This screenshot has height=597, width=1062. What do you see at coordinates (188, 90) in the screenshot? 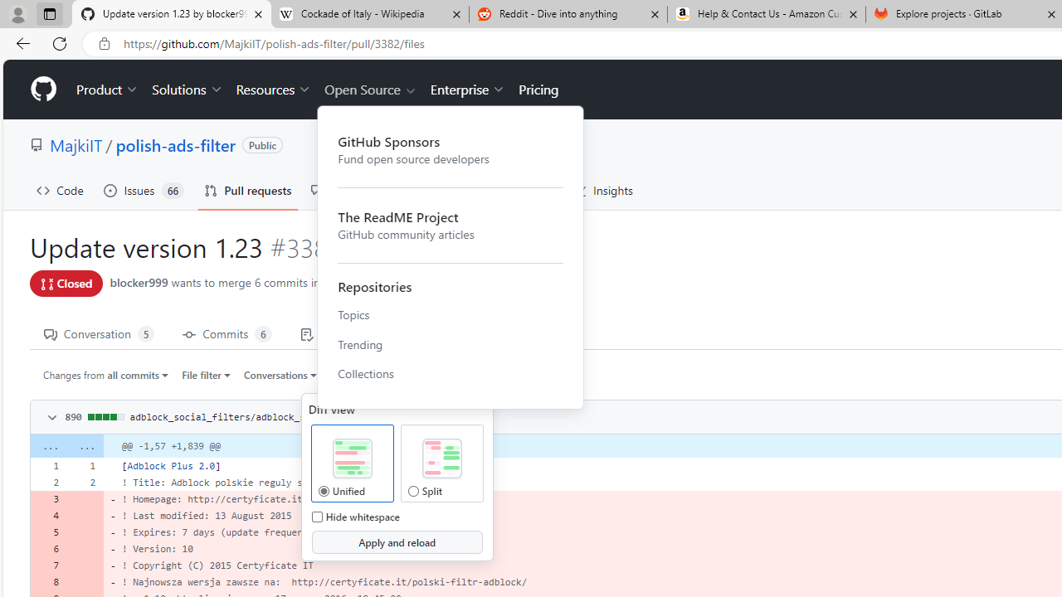
I see `Solutions` at bounding box center [188, 90].